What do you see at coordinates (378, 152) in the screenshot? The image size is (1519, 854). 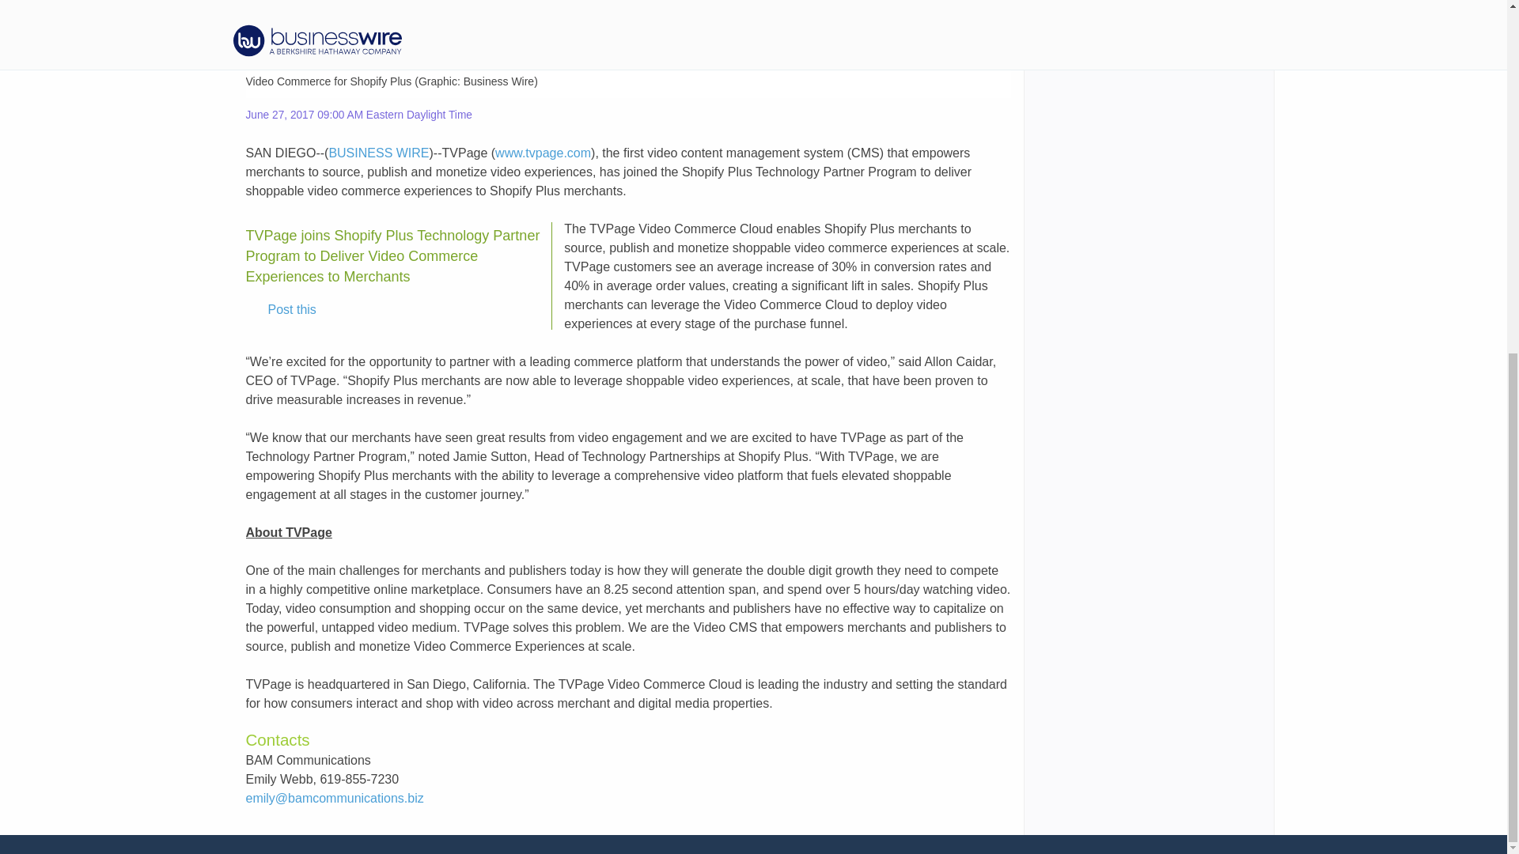 I see `BUSINESS WIRE` at bounding box center [378, 152].